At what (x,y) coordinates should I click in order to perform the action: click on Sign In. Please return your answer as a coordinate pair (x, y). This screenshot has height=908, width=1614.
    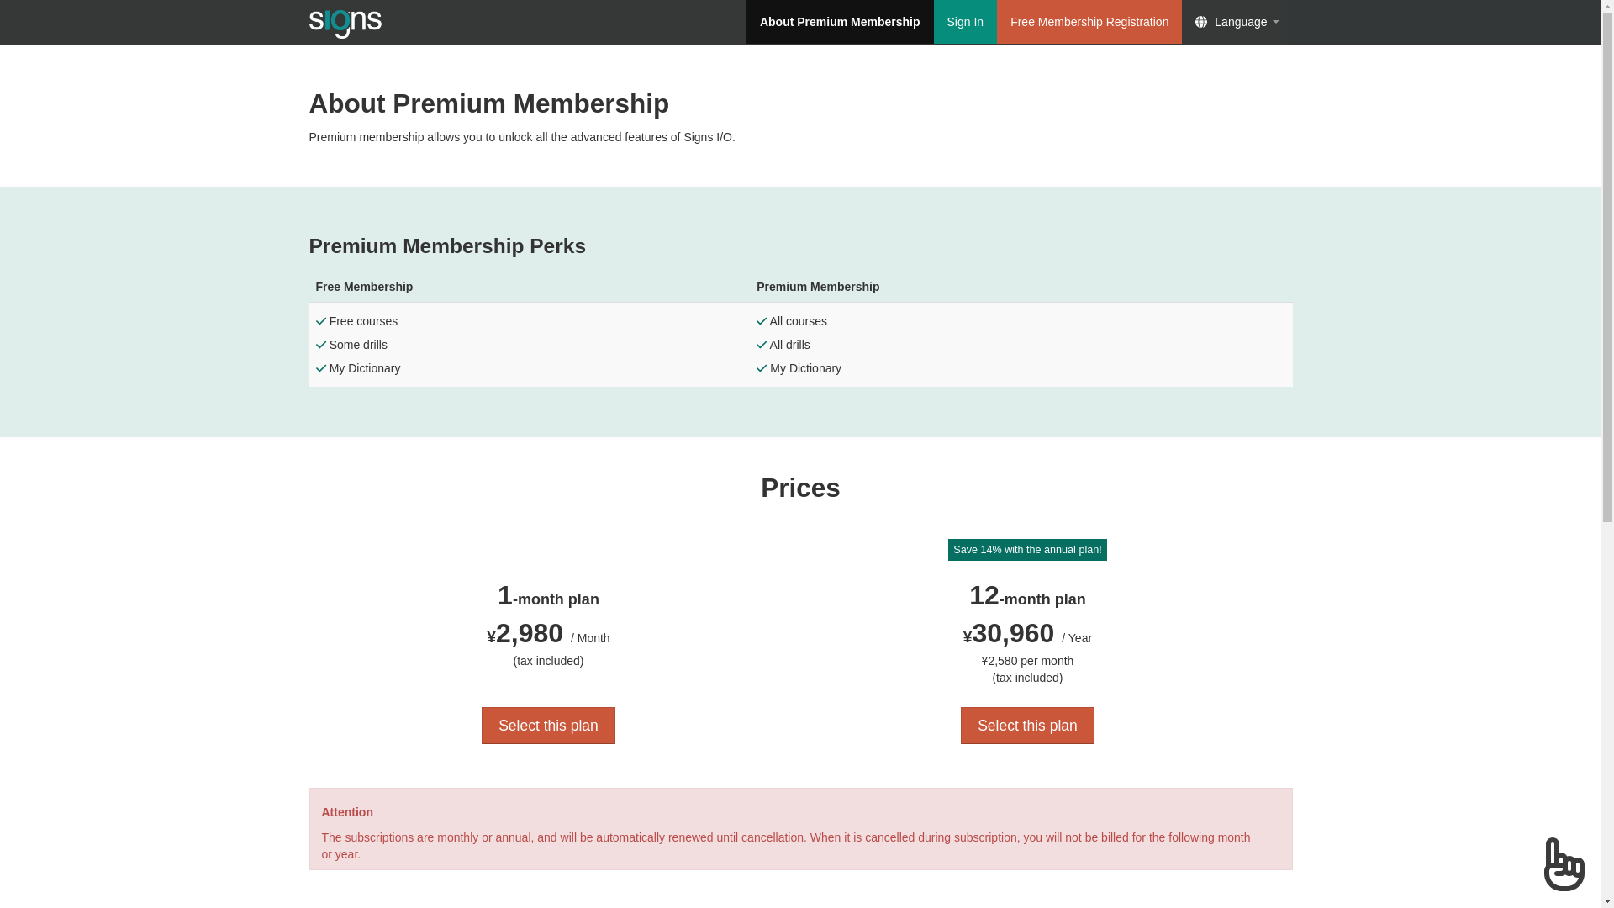
    Looking at the image, I should click on (965, 22).